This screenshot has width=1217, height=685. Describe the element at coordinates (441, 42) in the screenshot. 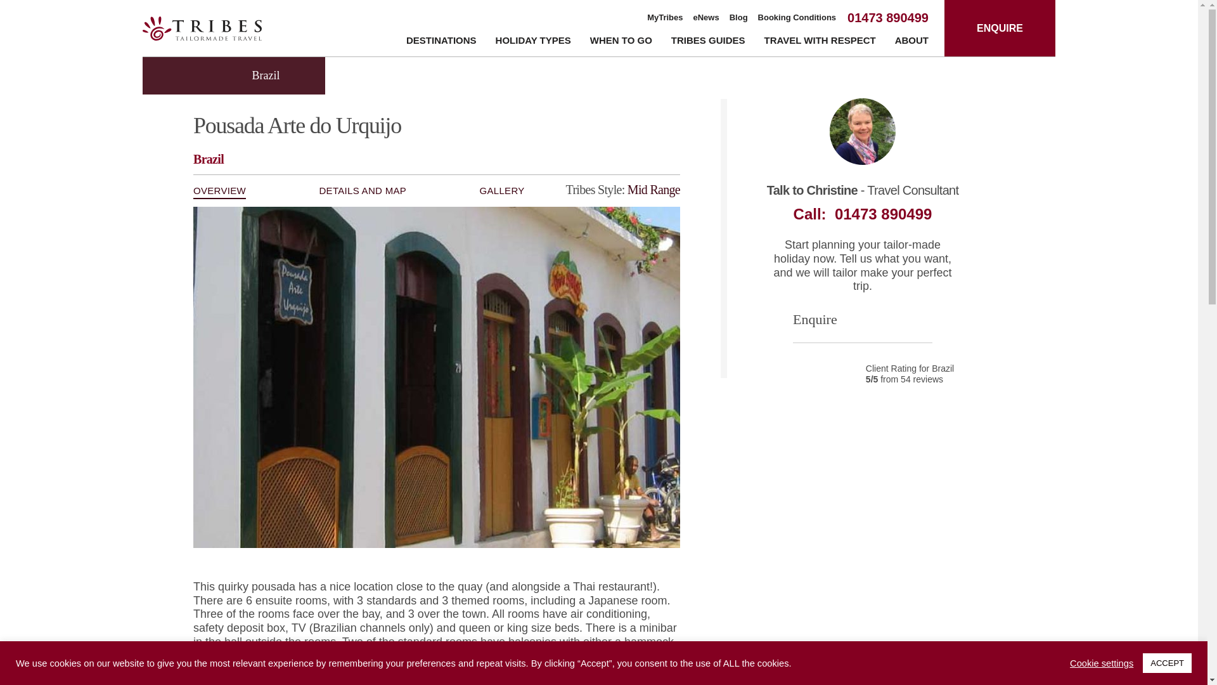

I see `Destinations` at that location.